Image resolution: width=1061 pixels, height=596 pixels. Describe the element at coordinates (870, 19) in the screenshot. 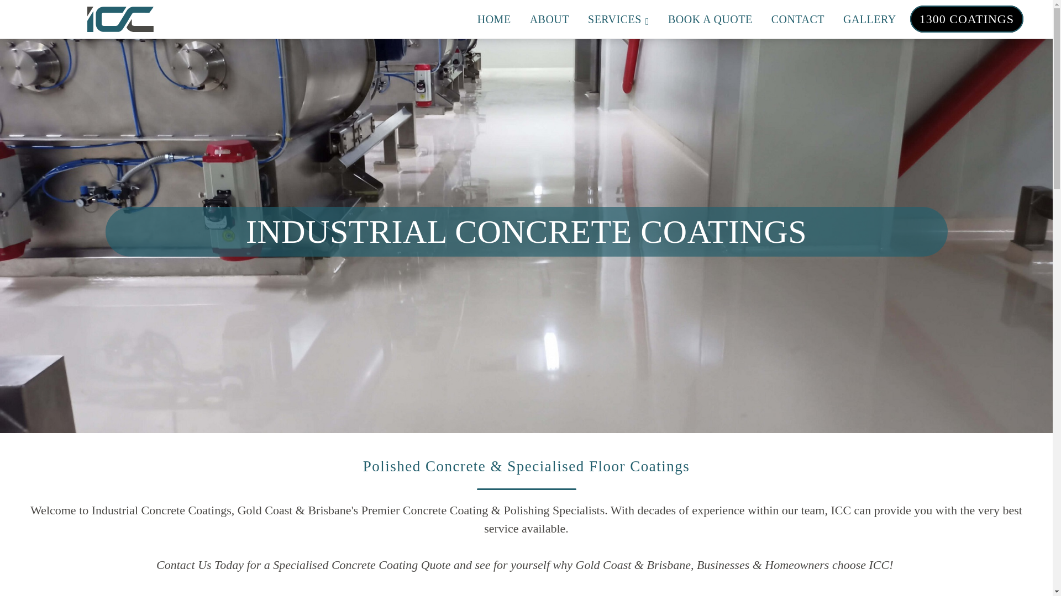

I see `GALLERY` at that location.